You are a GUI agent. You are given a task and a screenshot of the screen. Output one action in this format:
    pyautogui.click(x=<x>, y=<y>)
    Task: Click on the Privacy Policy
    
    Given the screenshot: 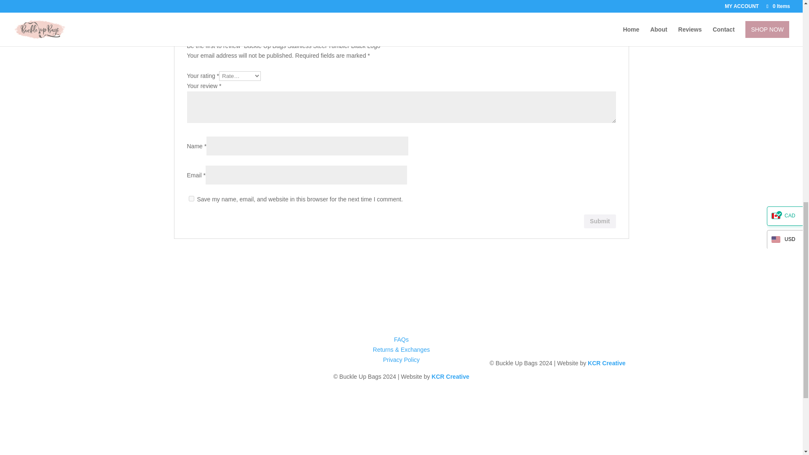 What is the action you would take?
    pyautogui.click(x=401, y=359)
    